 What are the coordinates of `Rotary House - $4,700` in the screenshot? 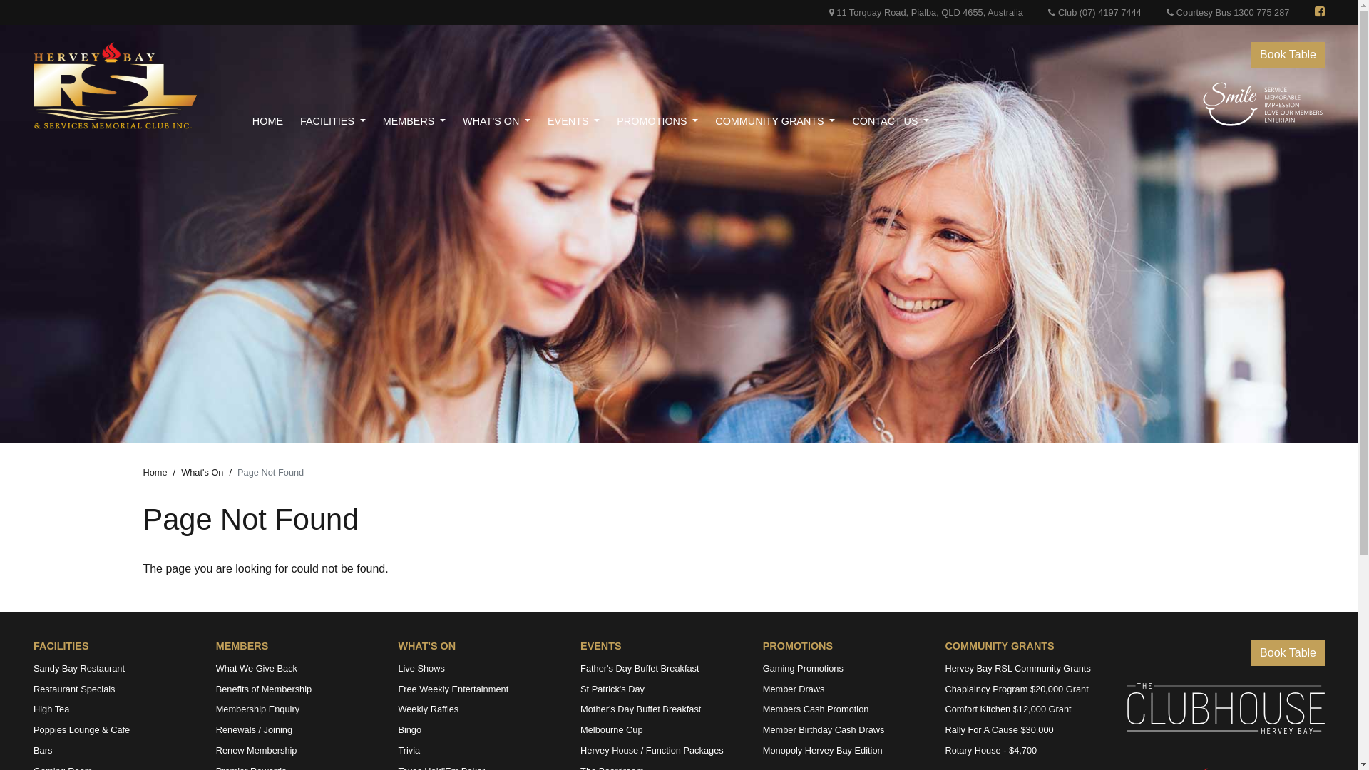 It's located at (1025, 750).